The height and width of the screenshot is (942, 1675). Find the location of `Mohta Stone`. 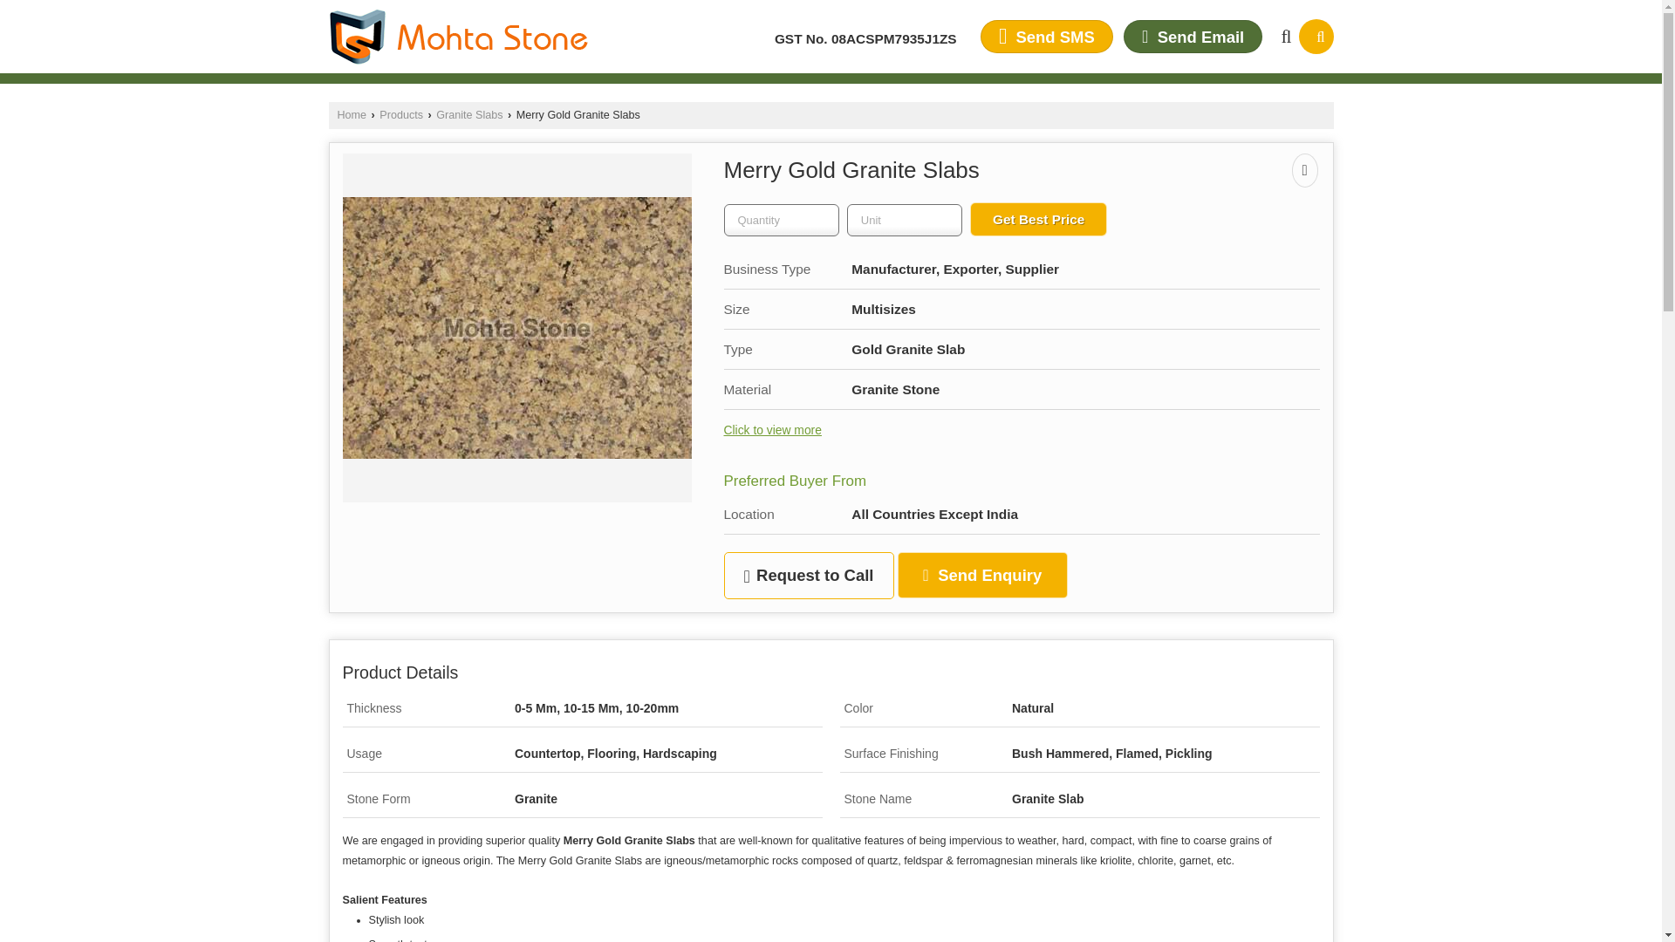

Mohta Stone is located at coordinates (457, 37).